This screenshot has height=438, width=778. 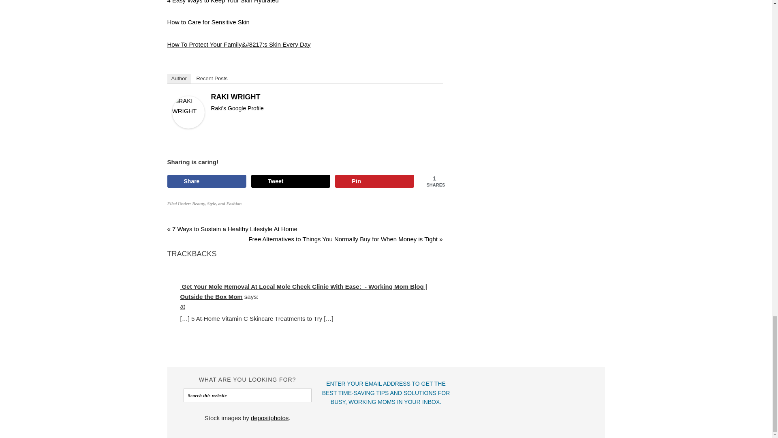 What do you see at coordinates (206, 181) in the screenshot?
I see `Share on Facebook` at bounding box center [206, 181].